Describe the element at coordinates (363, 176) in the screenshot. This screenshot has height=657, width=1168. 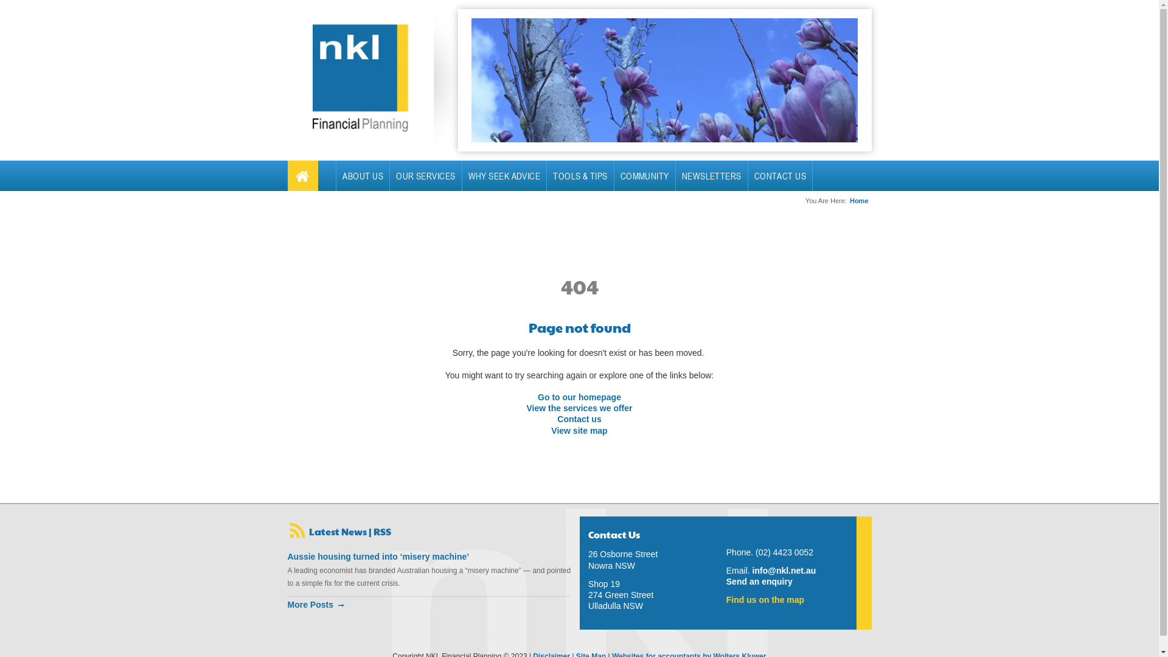
I see `ABOUT US` at that location.